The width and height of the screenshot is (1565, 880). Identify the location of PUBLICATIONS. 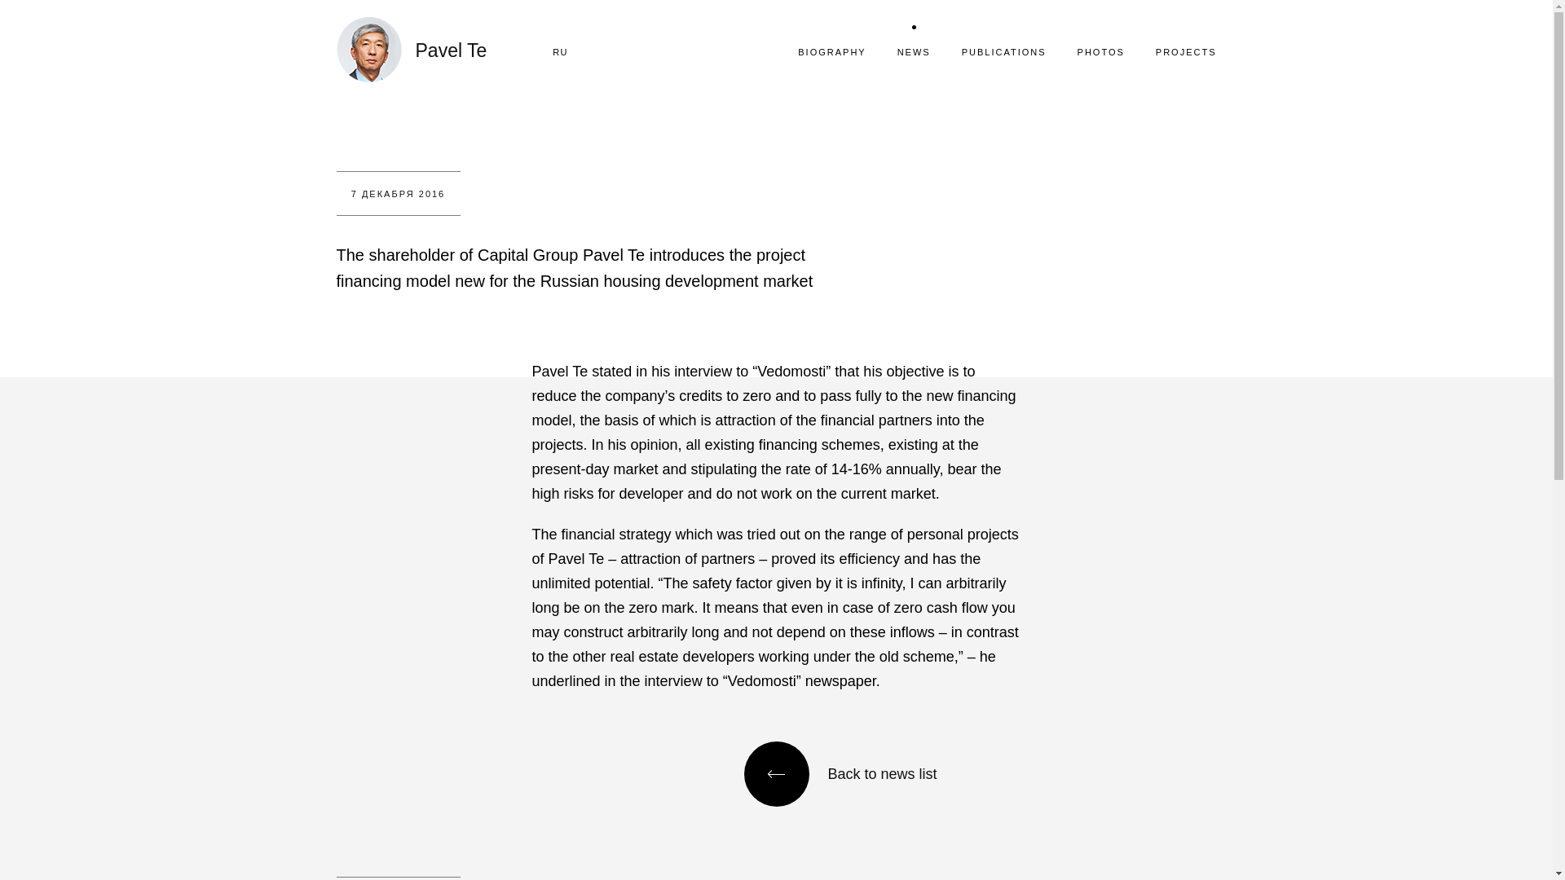
(1004, 52).